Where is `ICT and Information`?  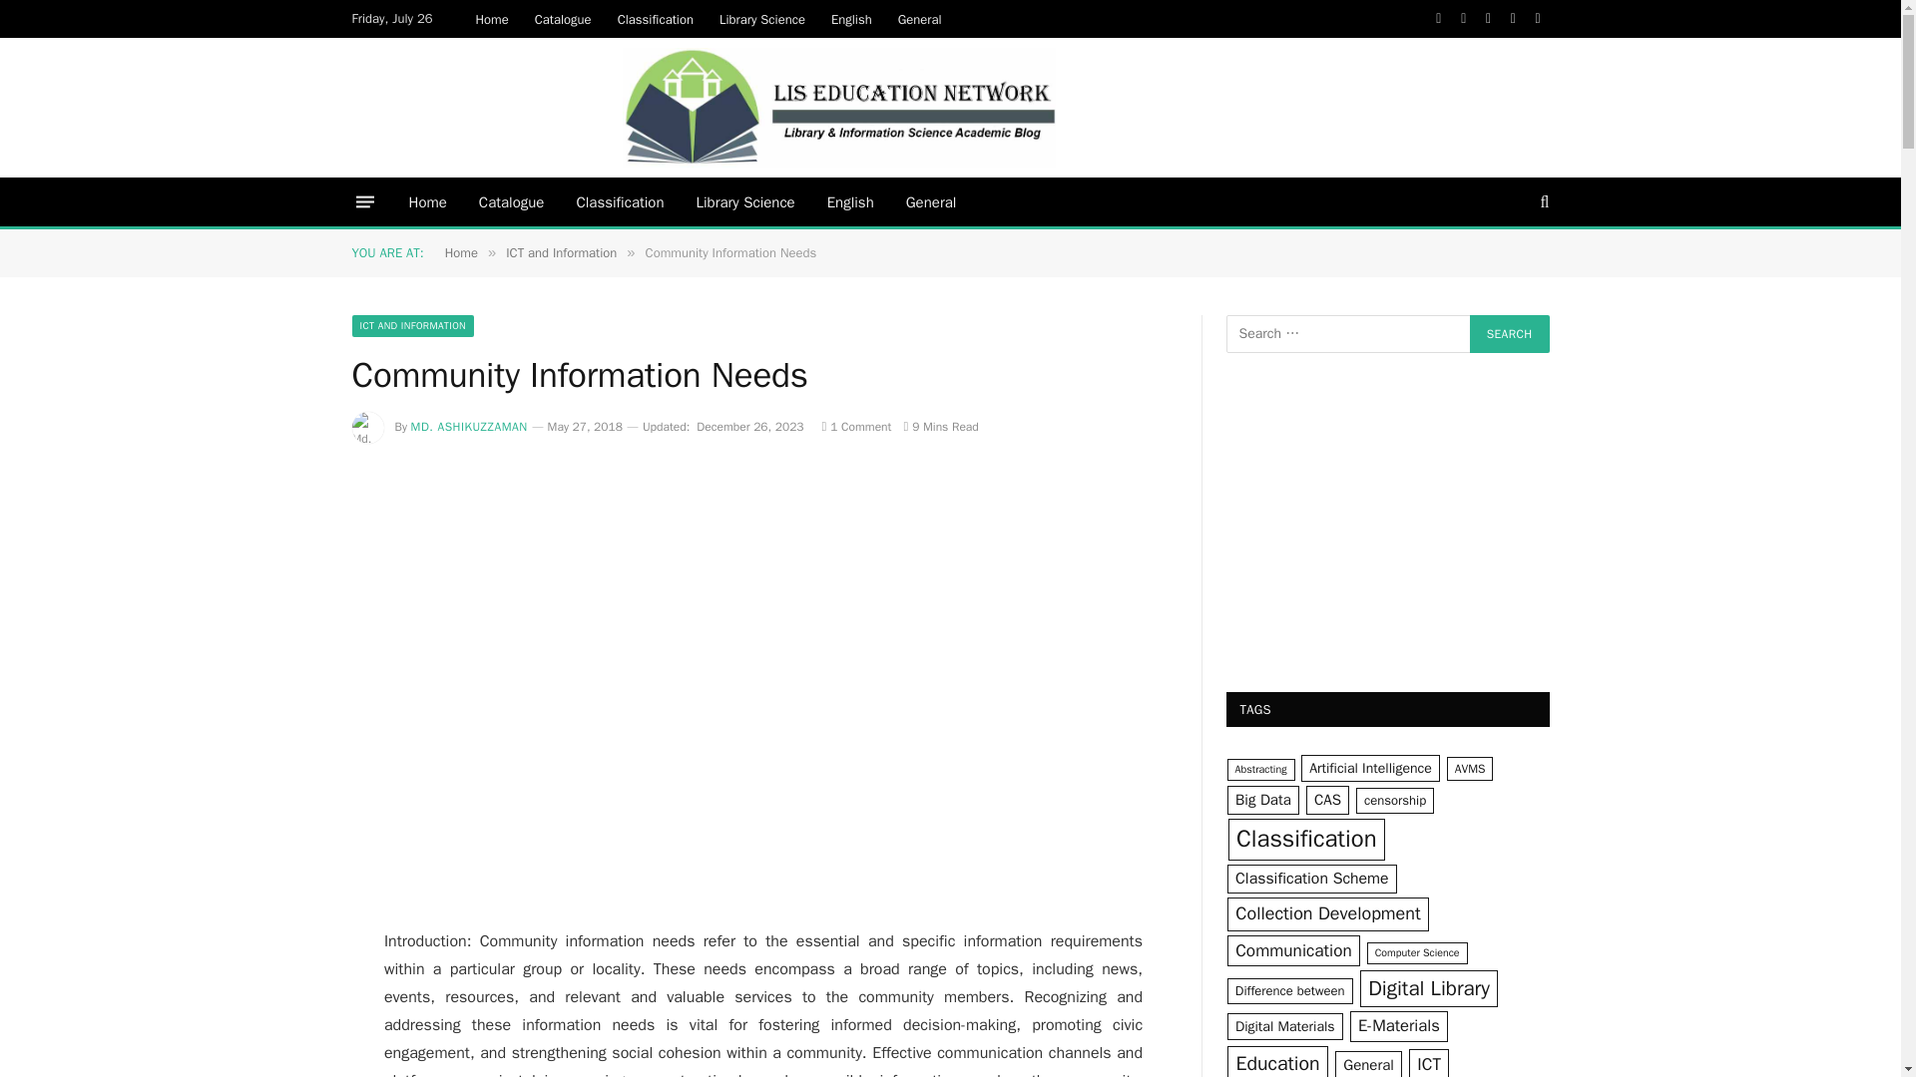 ICT and Information is located at coordinates (561, 253).